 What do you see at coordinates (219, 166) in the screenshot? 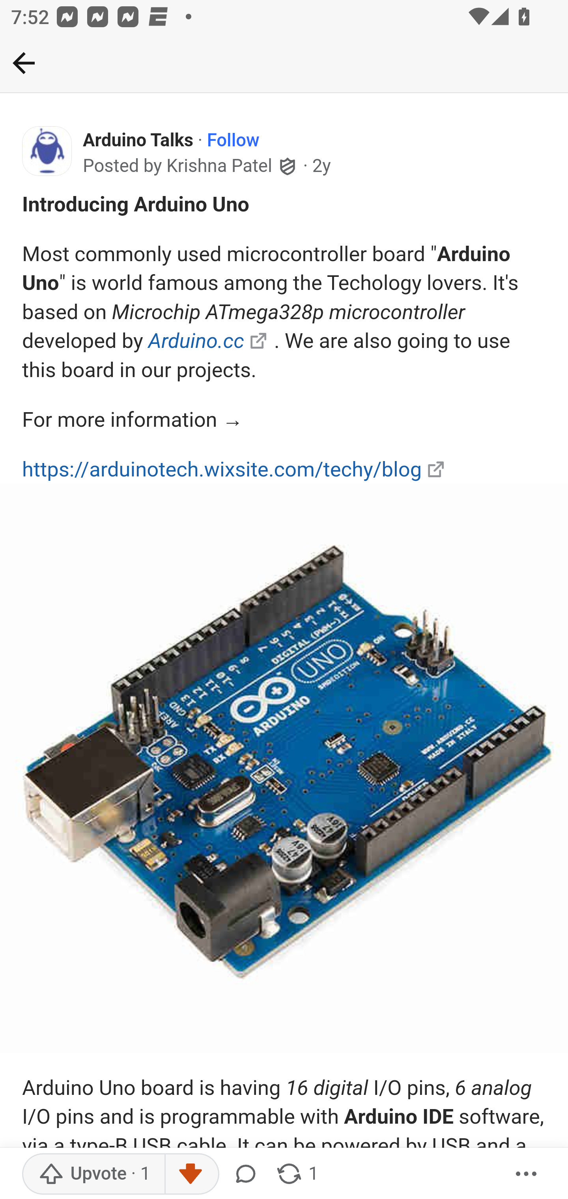
I see `Krishna Patel` at bounding box center [219, 166].